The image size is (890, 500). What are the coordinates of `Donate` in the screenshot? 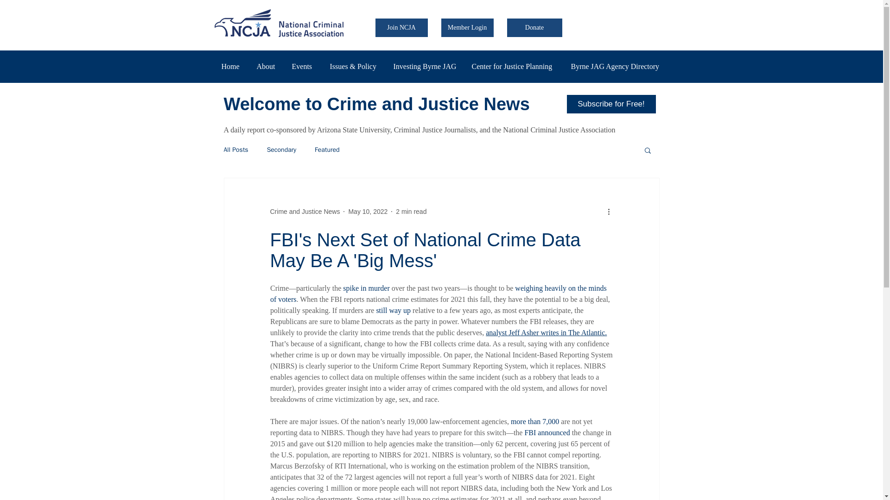 It's located at (535, 27).